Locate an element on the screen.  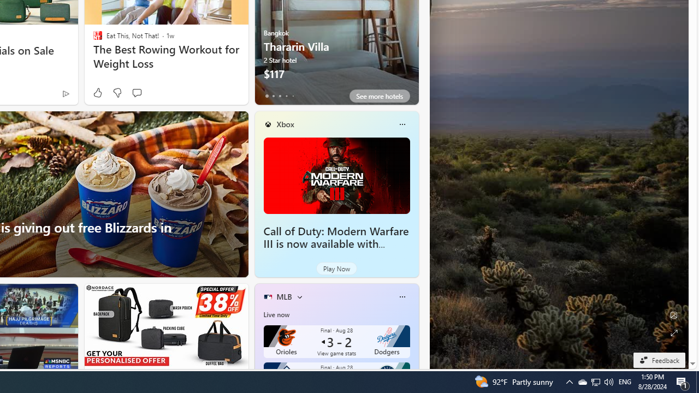
Class: icon-img is located at coordinates (402, 297).